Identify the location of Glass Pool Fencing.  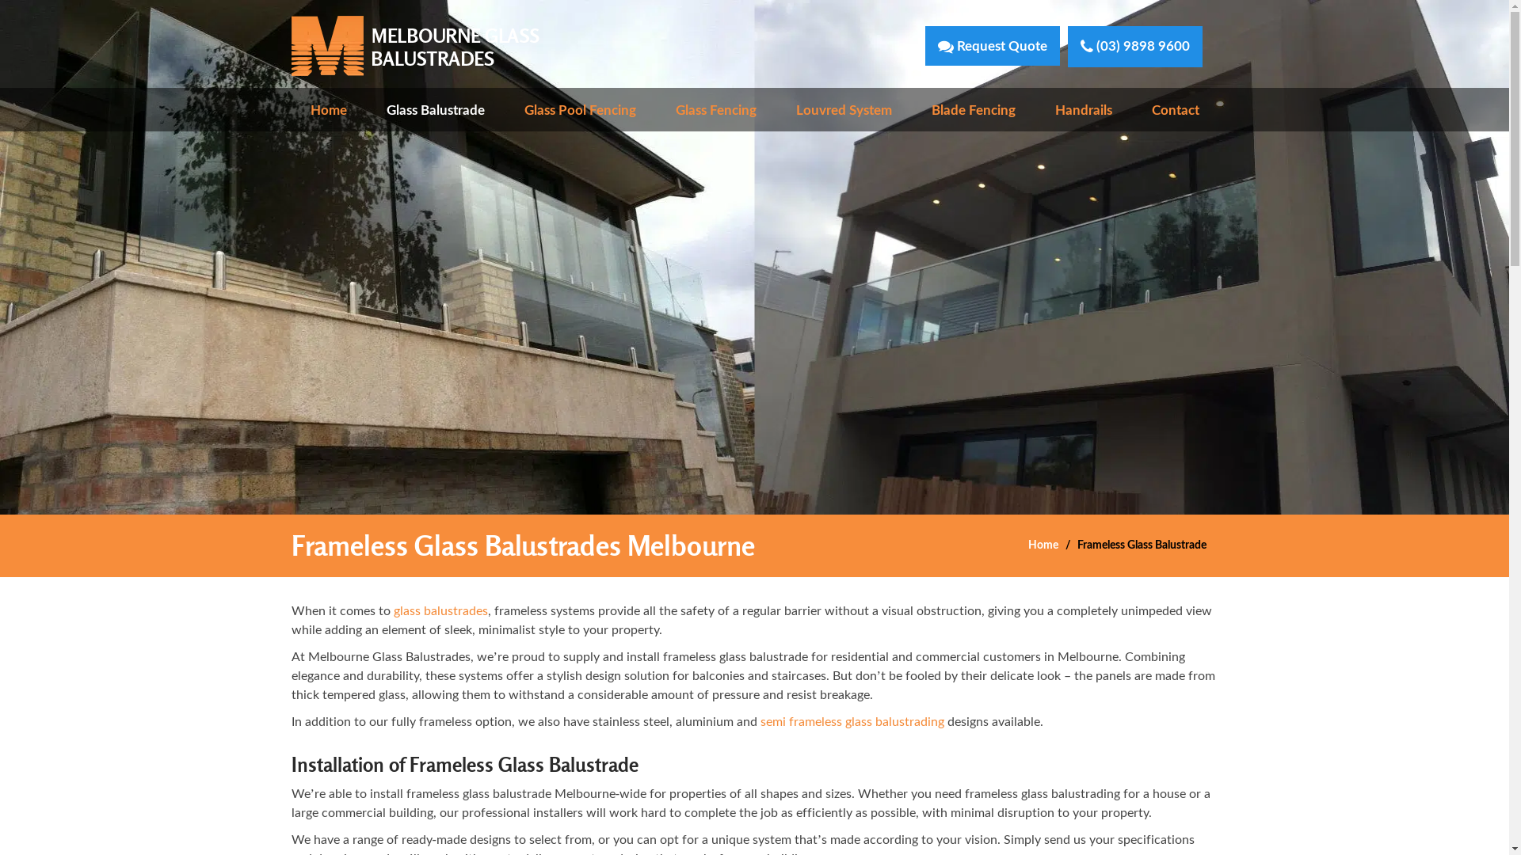
(580, 109).